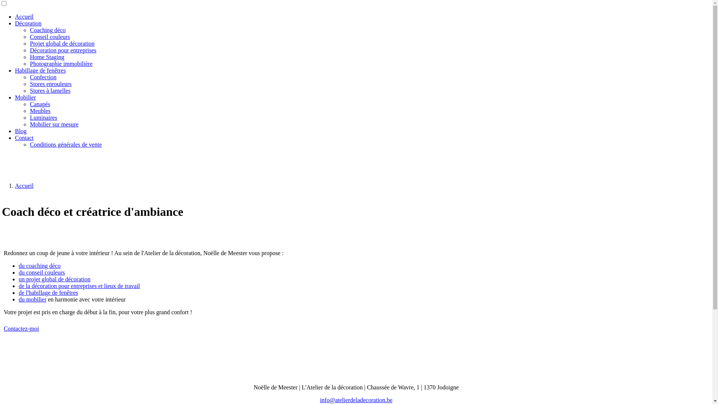 This screenshot has width=718, height=404. I want to click on du conseil couleurs, so click(42, 272).